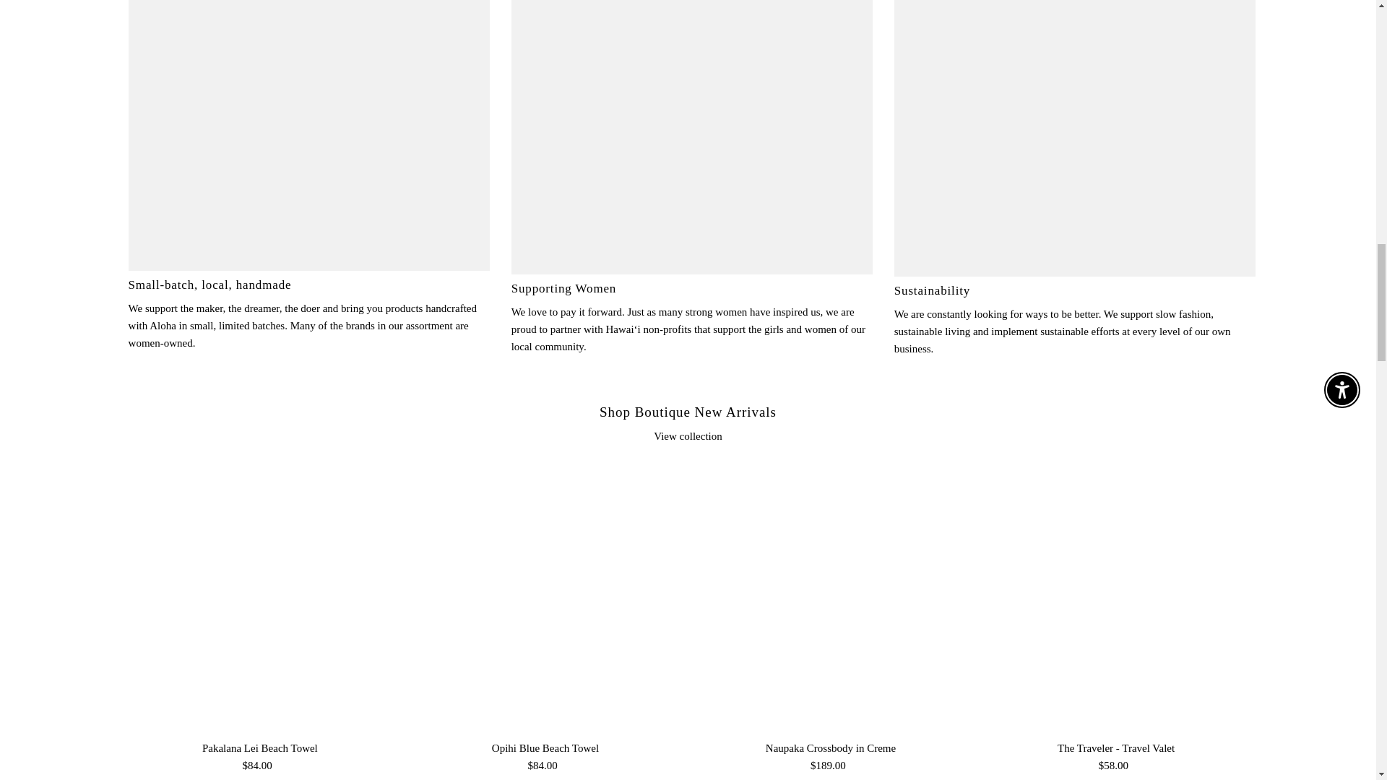 The height and width of the screenshot is (780, 1387). What do you see at coordinates (260, 598) in the screenshot?
I see `Pakalana Lei Beach Towel` at bounding box center [260, 598].